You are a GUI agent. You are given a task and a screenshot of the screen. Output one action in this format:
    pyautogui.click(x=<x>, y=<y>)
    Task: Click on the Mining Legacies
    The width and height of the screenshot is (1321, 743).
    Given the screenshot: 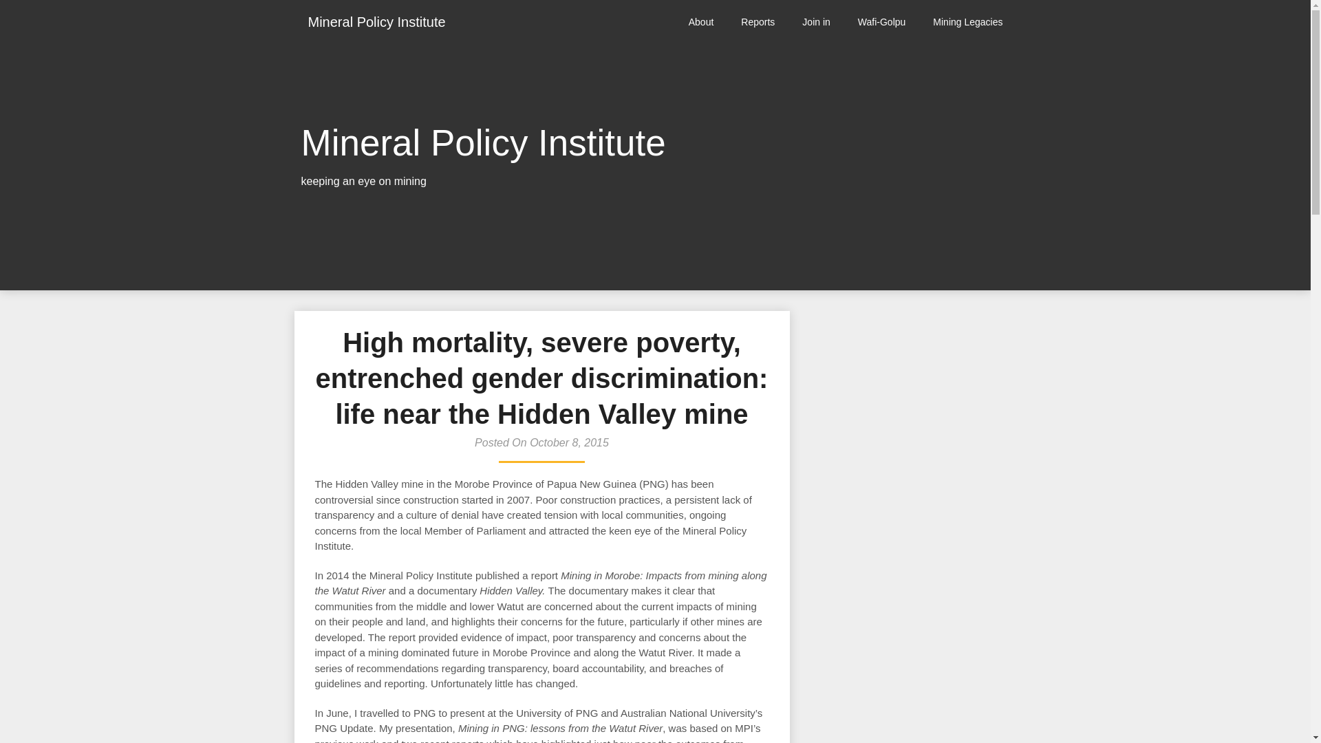 What is the action you would take?
    pyautogui.click(x=967, y=22)
    